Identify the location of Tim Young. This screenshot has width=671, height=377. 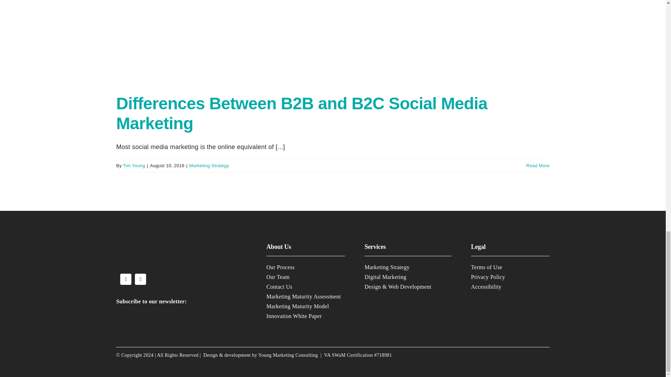
(134, 165).